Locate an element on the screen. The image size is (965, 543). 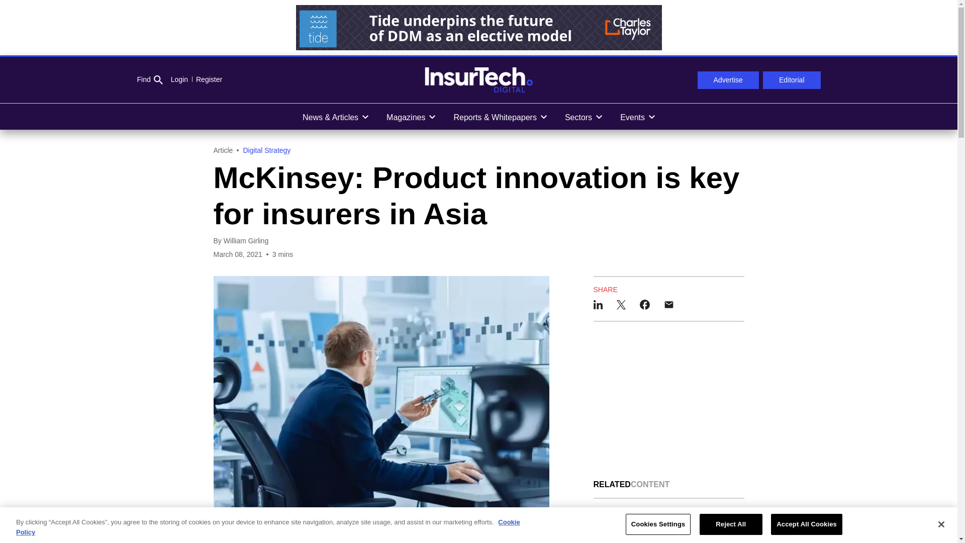
Login is located at coordinates (179, 79).